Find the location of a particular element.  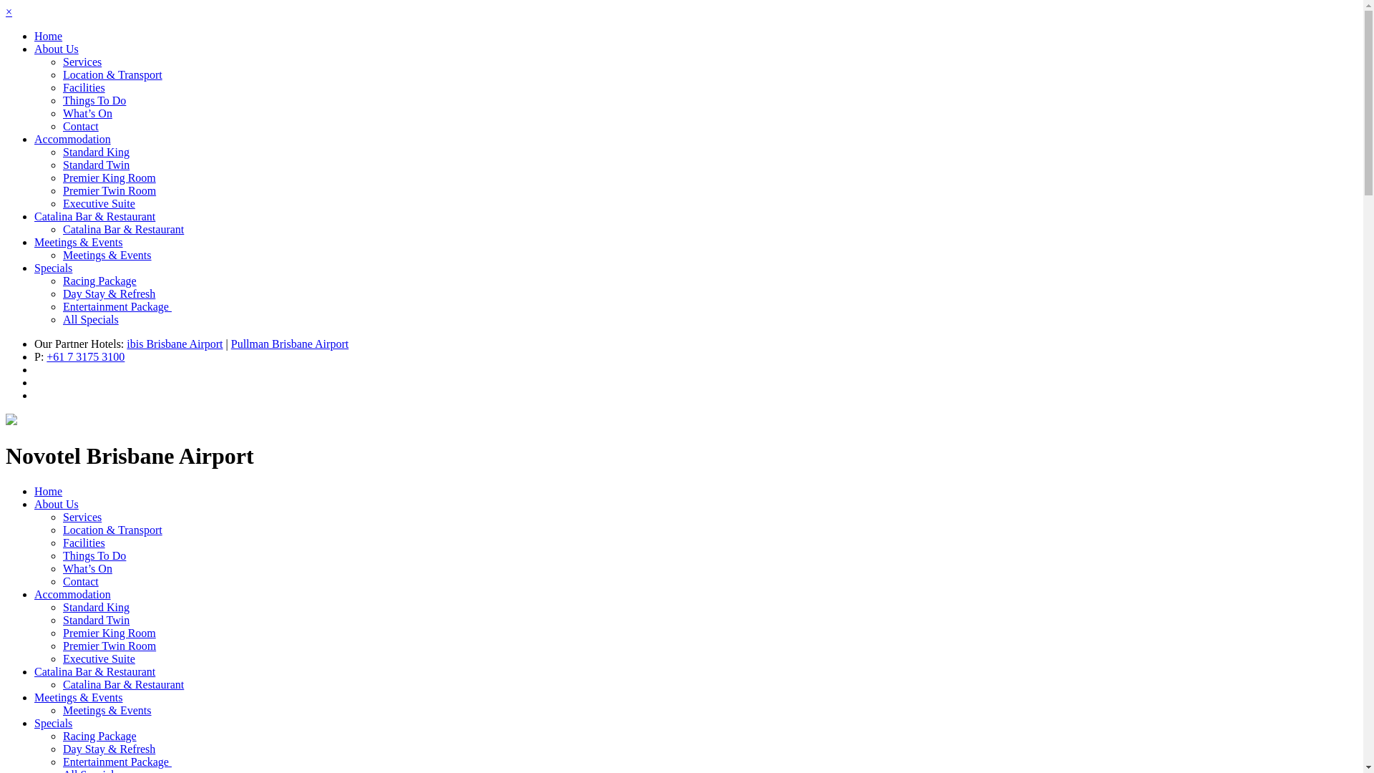

Specials is located at coordinates (53, 268).